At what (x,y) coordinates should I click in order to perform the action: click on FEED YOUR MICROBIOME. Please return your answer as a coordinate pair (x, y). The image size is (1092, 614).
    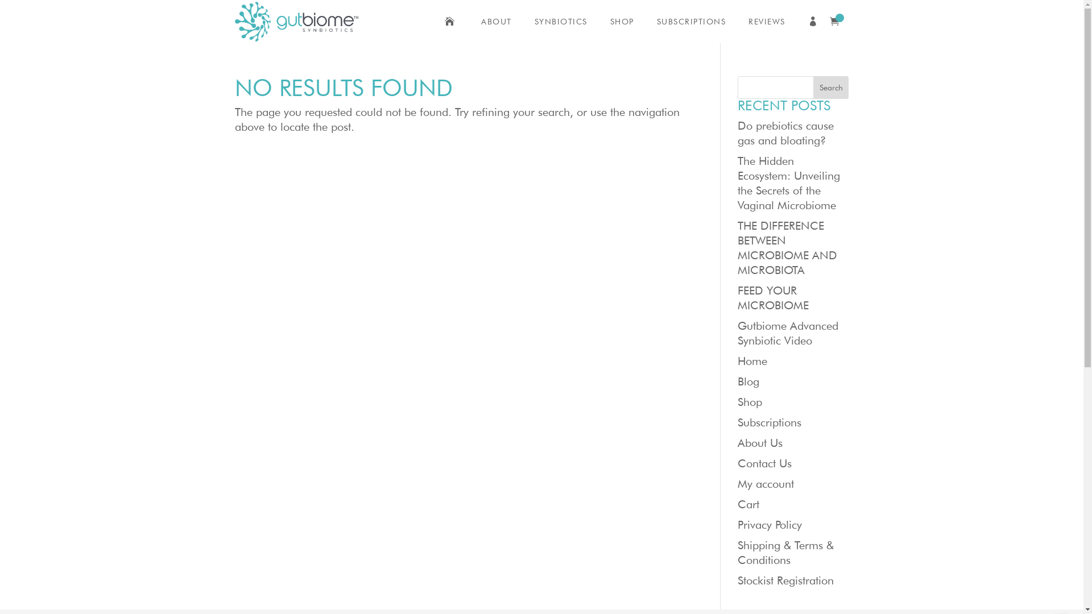
    Looking at the image, I should click on (773, 298).